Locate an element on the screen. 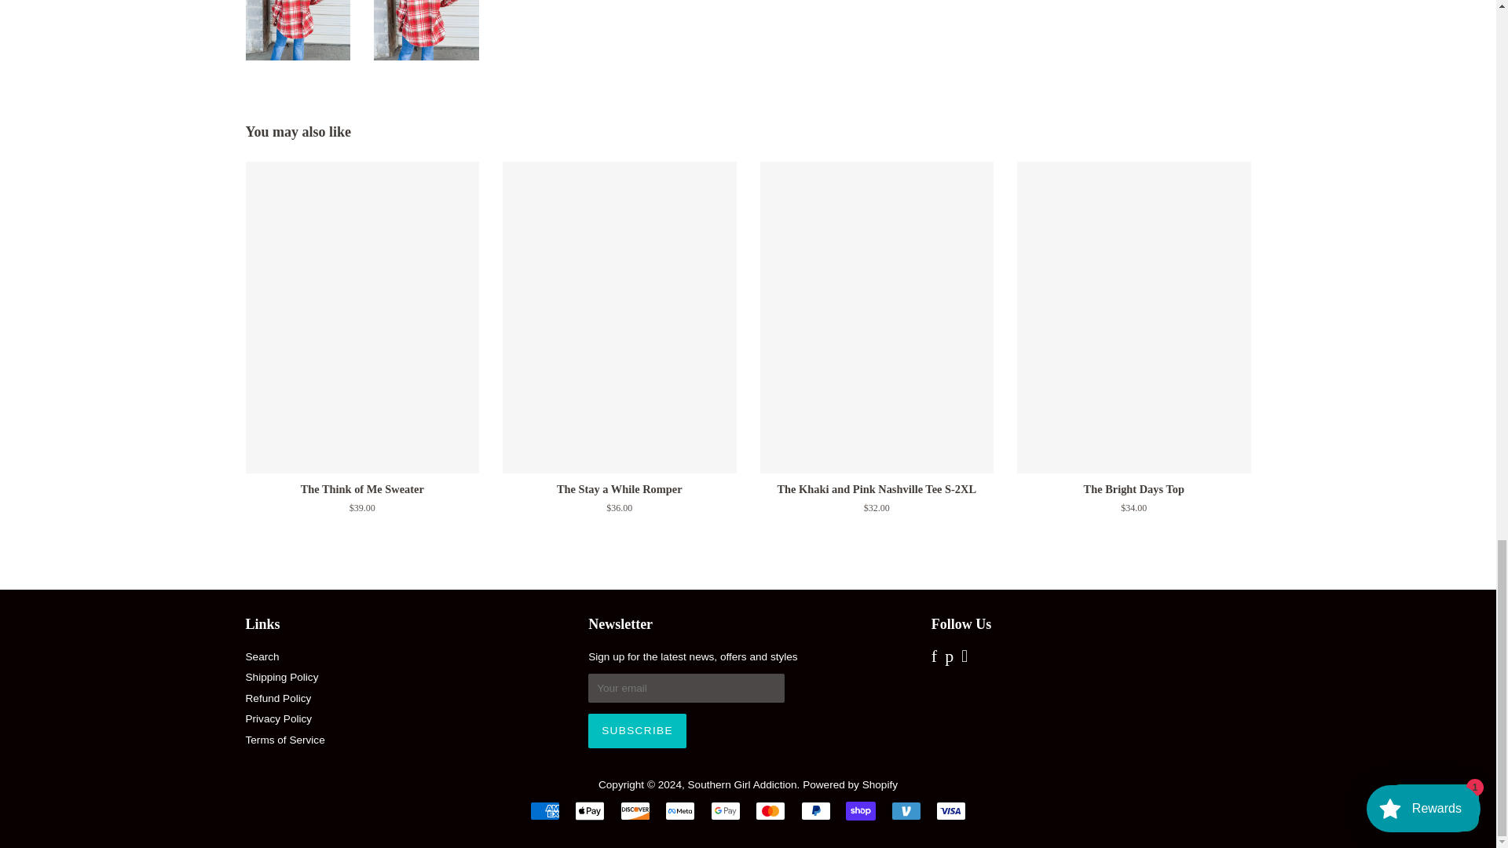 The image size is (1508, 848). Visa is located at coordinates (951, 810).